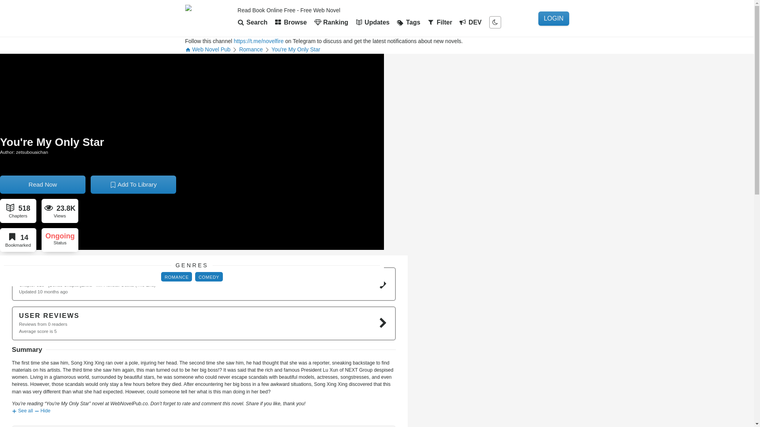 The image size is (760, 427). Describe the element at coordinates (292, 22) in the screenshot. I see `Browse` at that location.